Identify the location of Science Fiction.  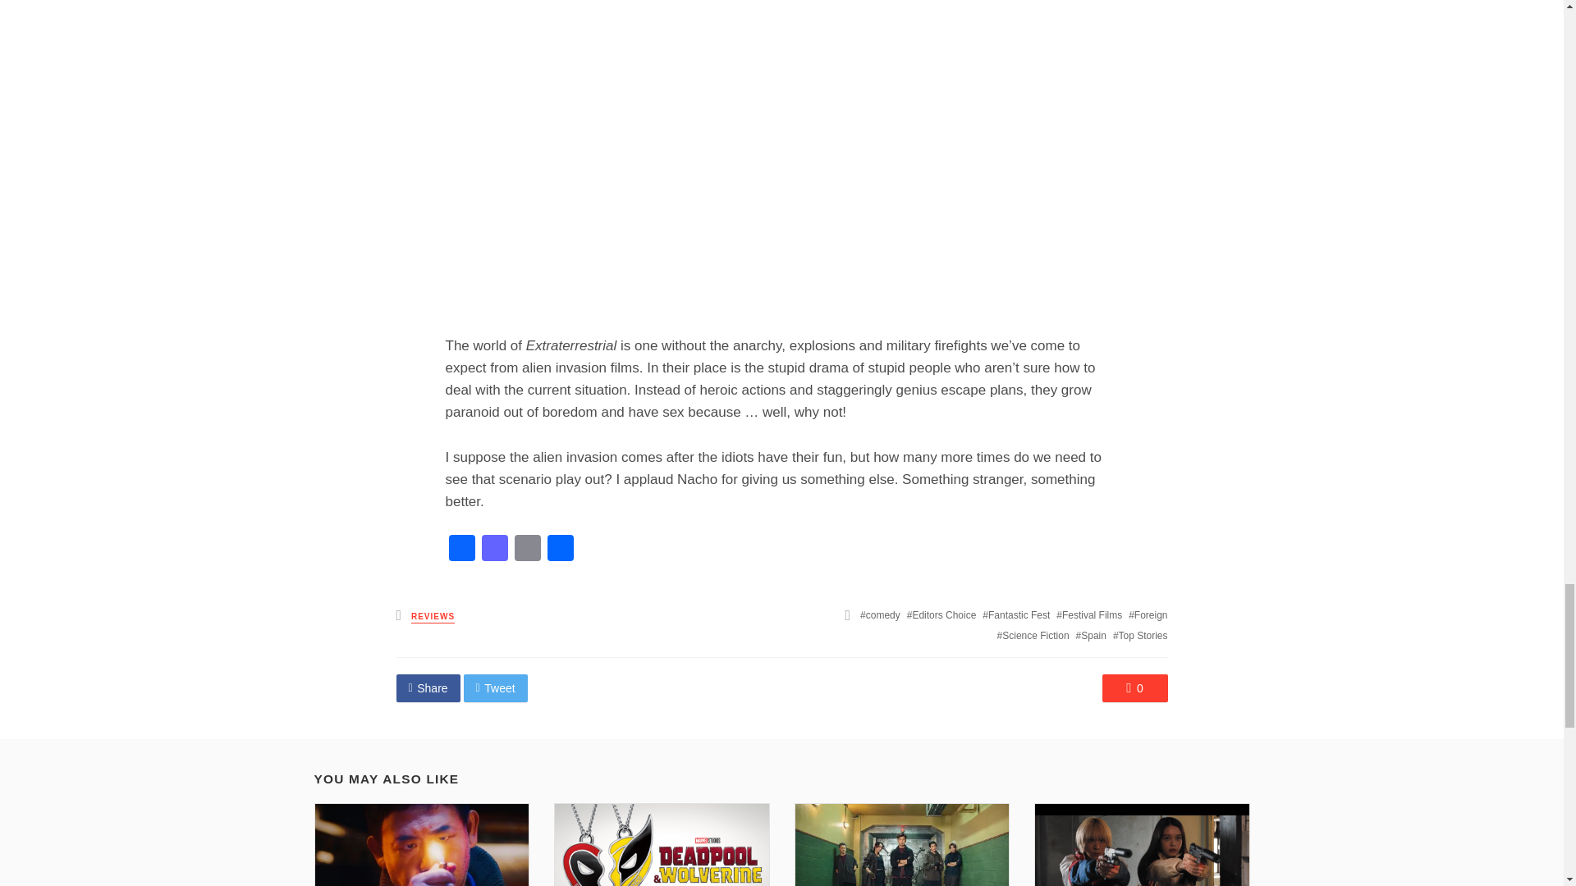
(1033, 635).